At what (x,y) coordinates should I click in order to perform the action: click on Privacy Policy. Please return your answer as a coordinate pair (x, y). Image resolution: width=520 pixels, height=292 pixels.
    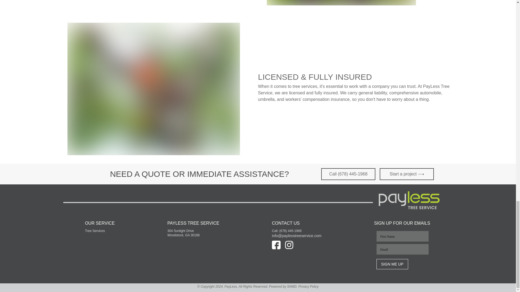
    Looking at the image, I should click on (308, 287).